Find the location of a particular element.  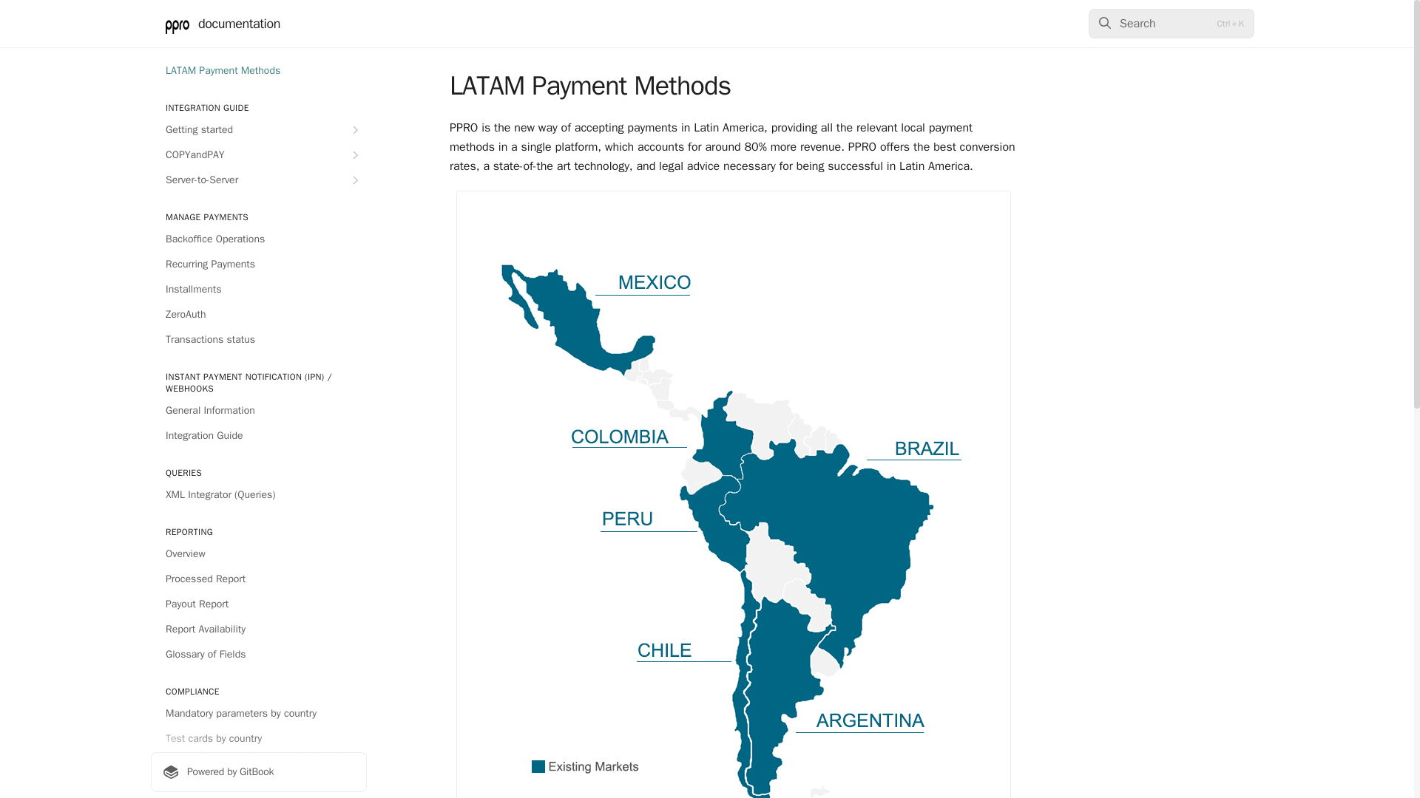

Transactions status is located at coordinates (258, 340).